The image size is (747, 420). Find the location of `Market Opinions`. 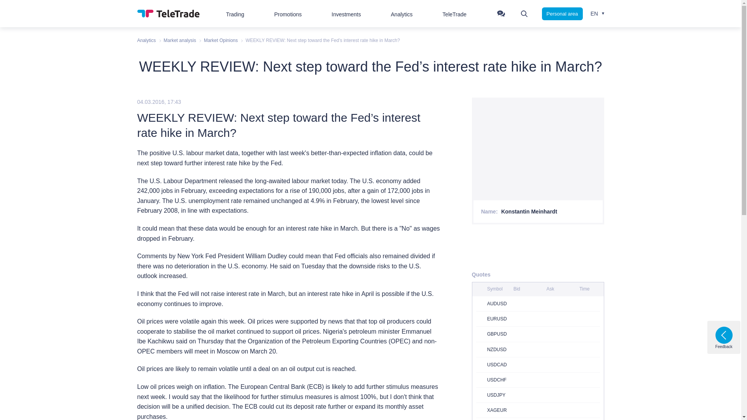

Market Opinions is located at coordinates (221, 40).